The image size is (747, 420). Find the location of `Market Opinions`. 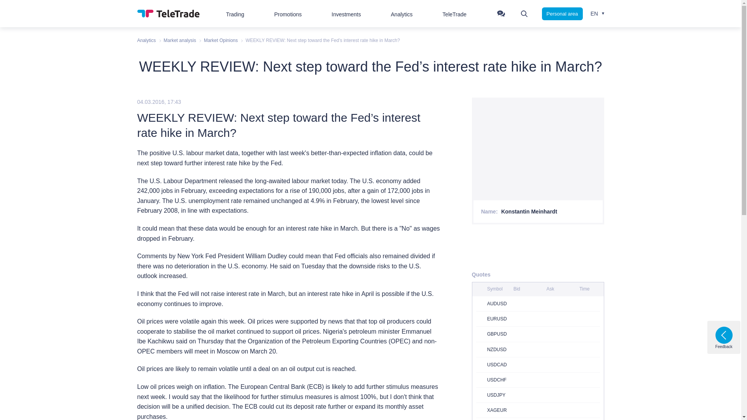

Market Opinions is located at coordinates (221, 40).